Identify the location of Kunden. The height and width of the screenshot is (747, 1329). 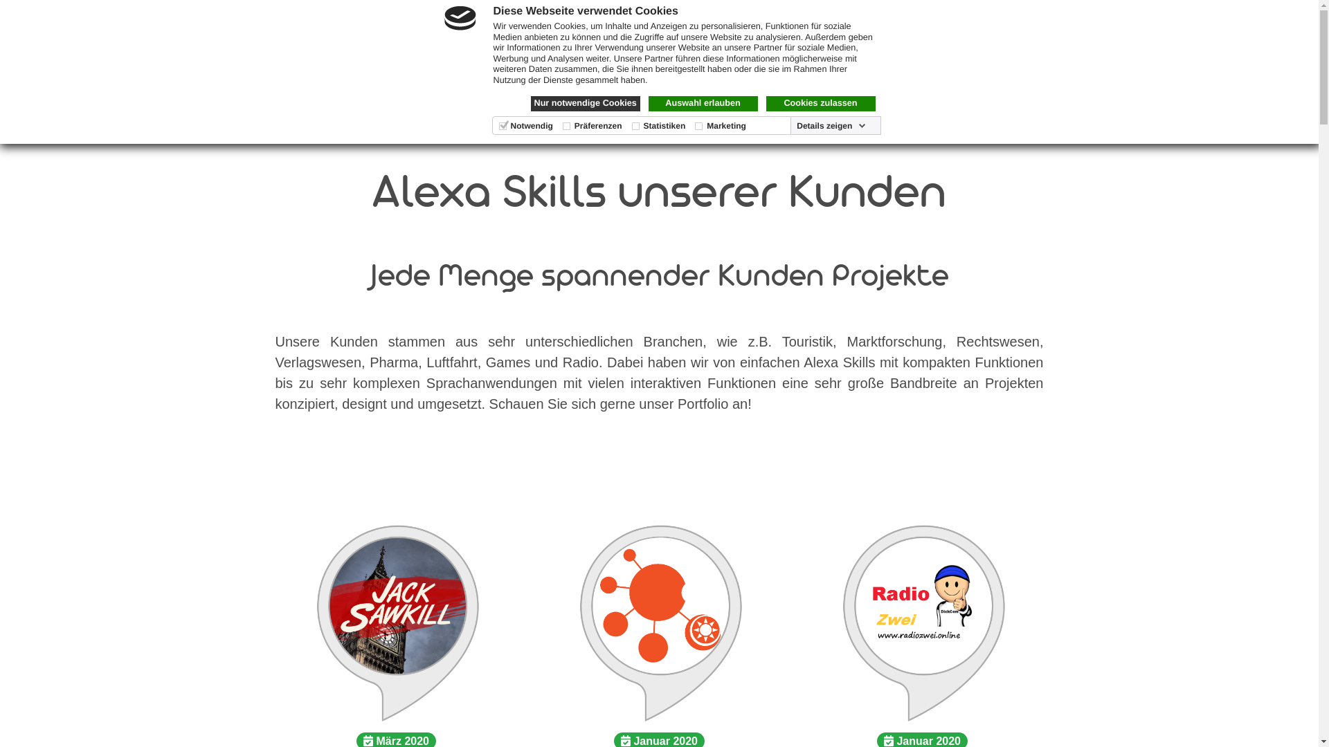
(758, 77).